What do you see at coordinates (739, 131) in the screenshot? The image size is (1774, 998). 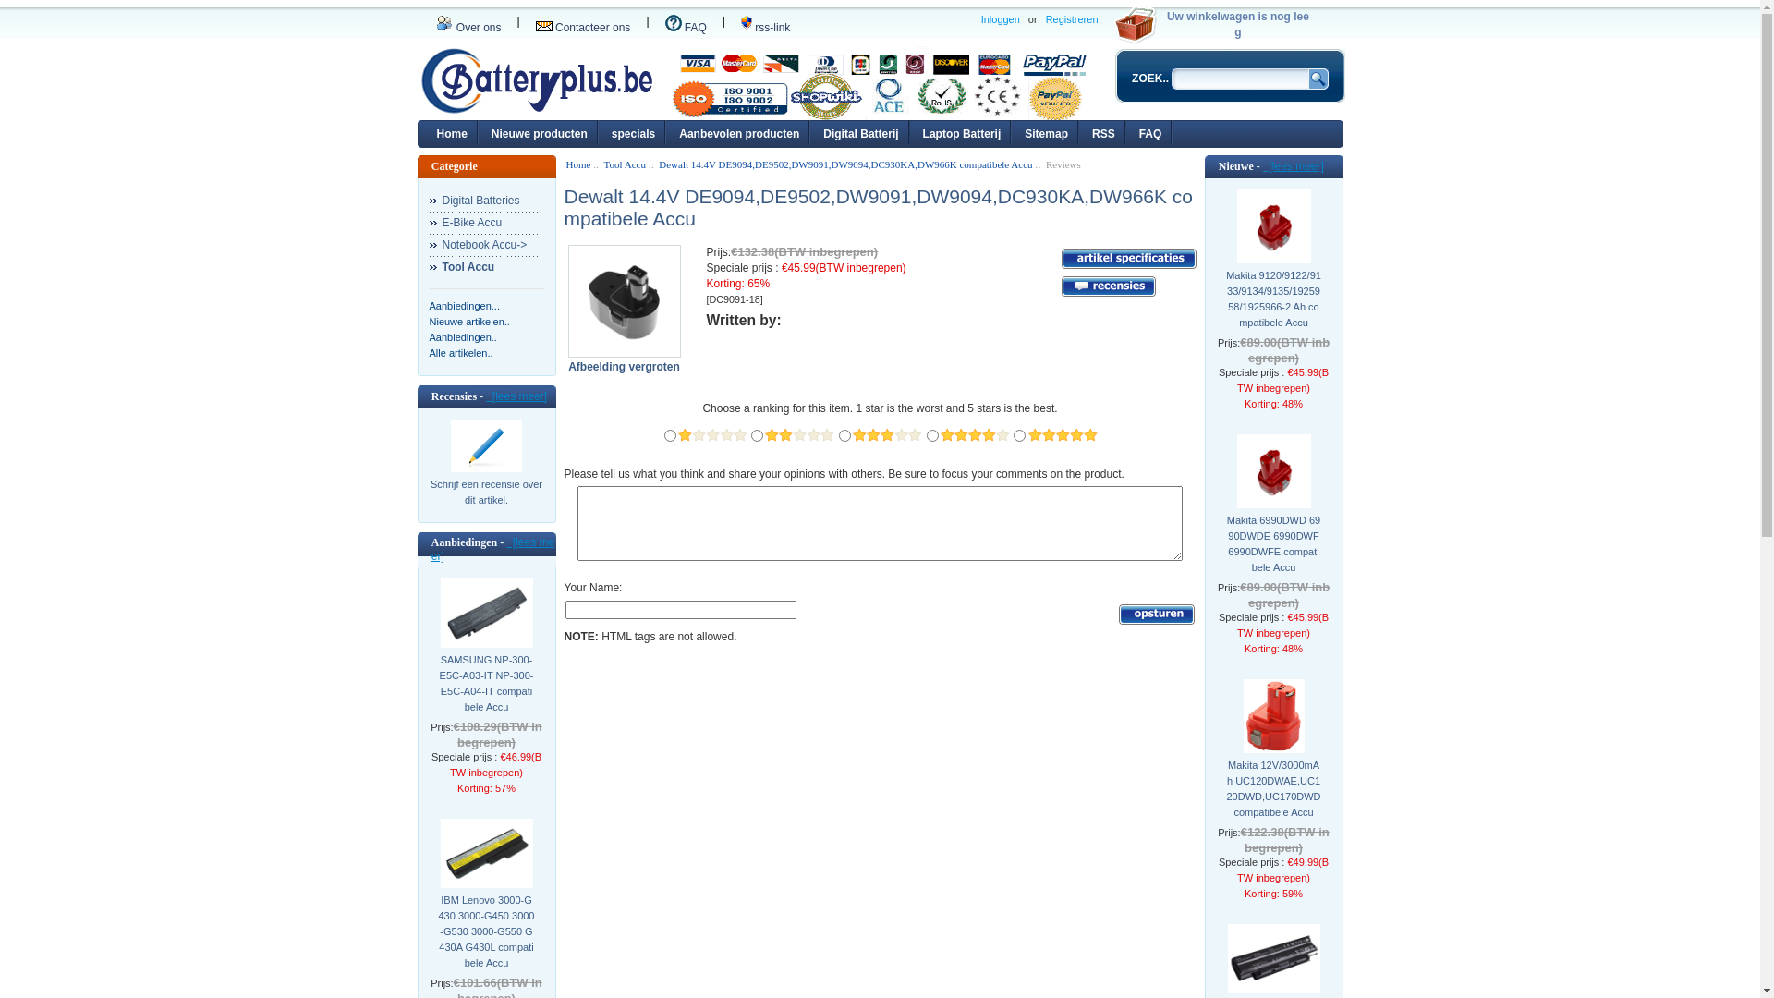 I see `Aanbevolen producten` at bounding box center [739, 131].